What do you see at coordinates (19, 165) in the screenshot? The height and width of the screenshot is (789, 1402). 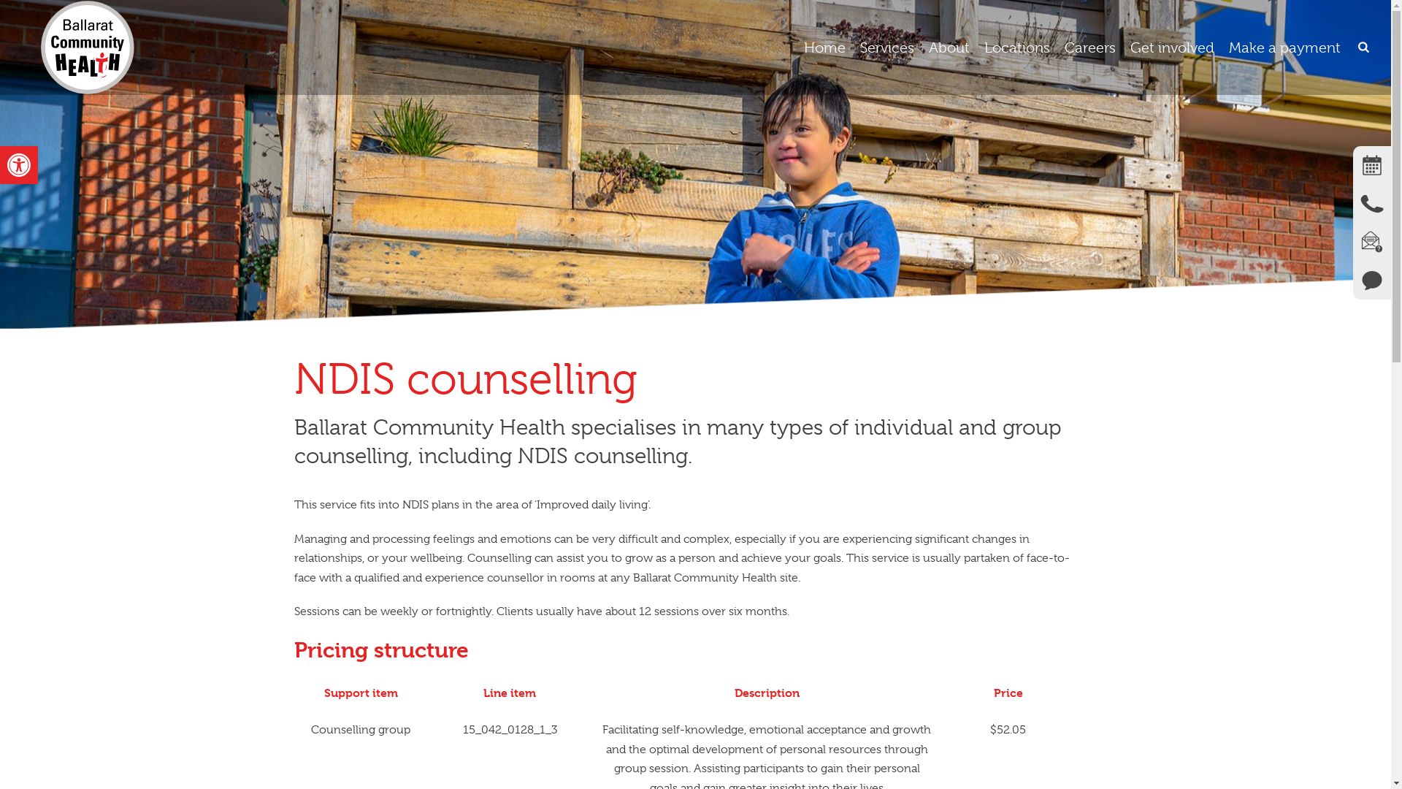 I see `Open toolbar
Vision options` at bounding box center [19, 165].